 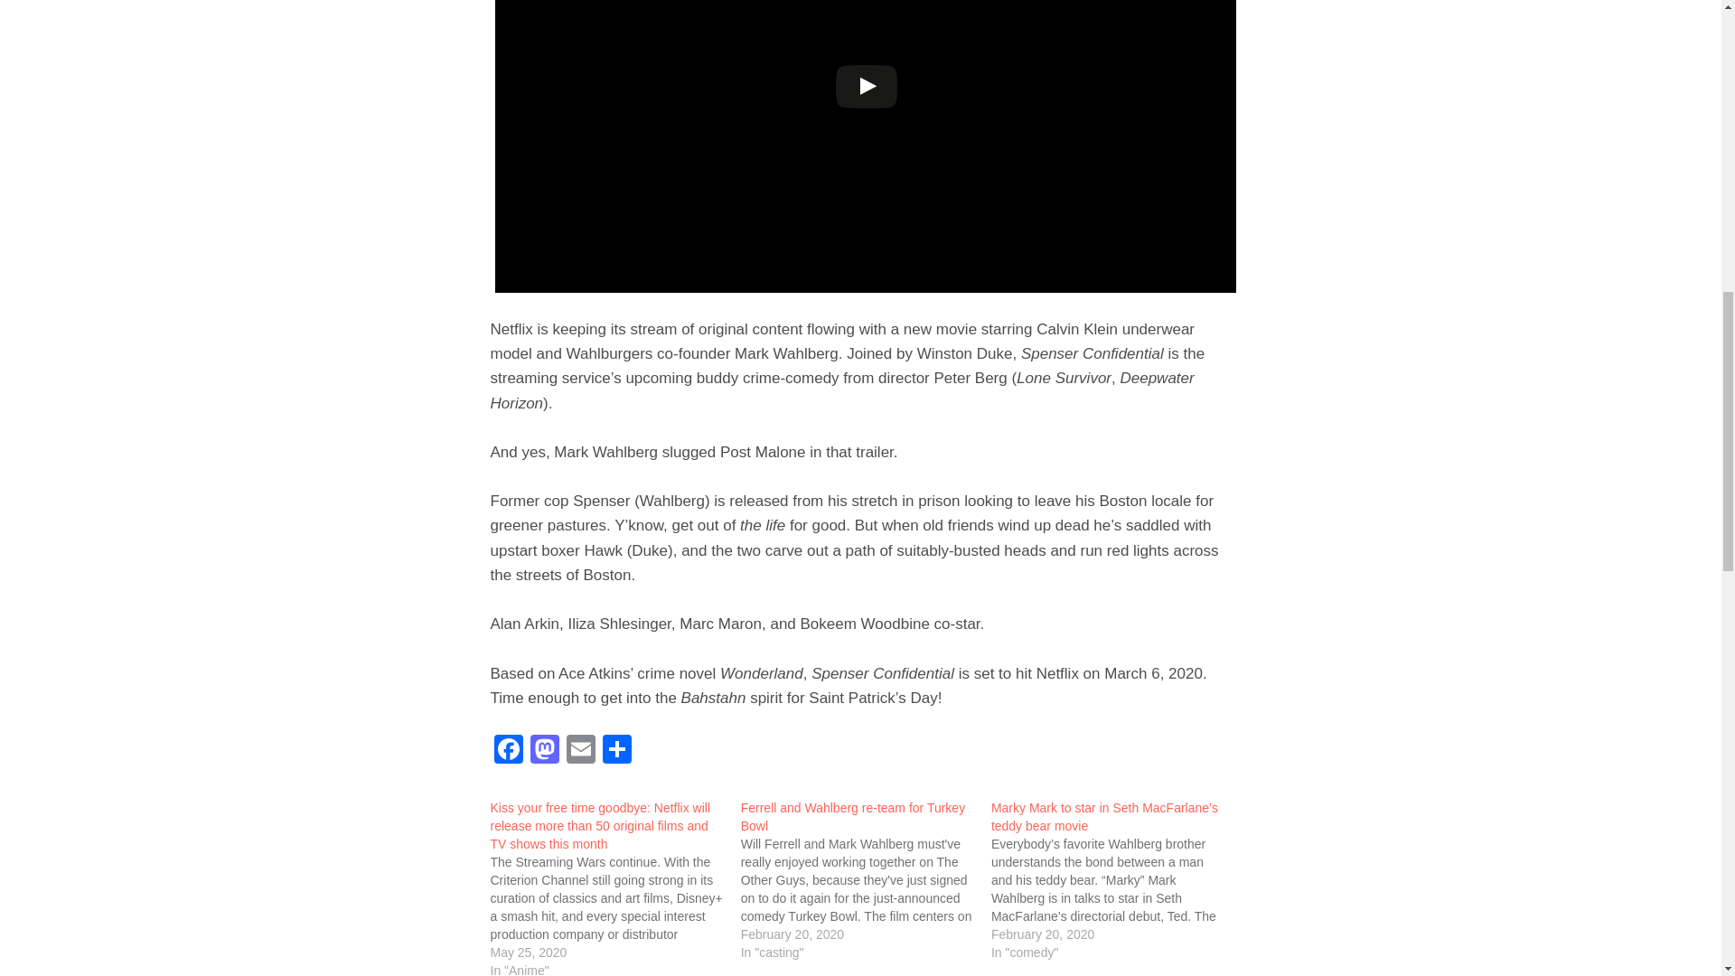 I want to click on Email, so click(x=580, y=751).